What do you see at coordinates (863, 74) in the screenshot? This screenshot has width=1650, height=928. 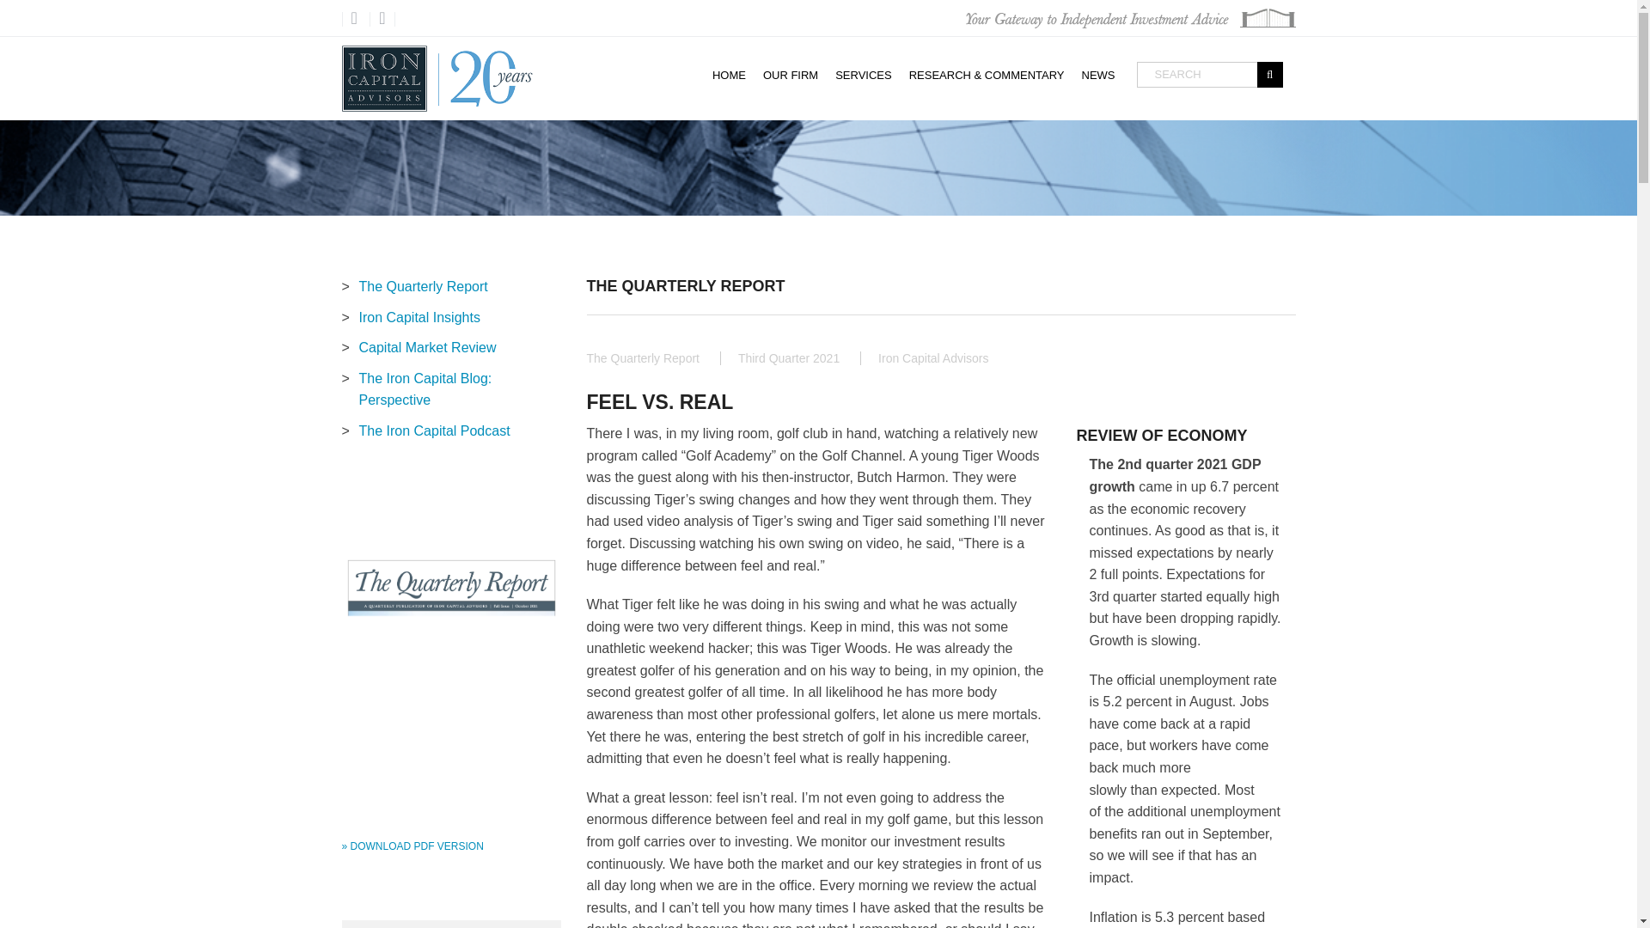 I see `SERVICES` at bounding box center [863, 74].